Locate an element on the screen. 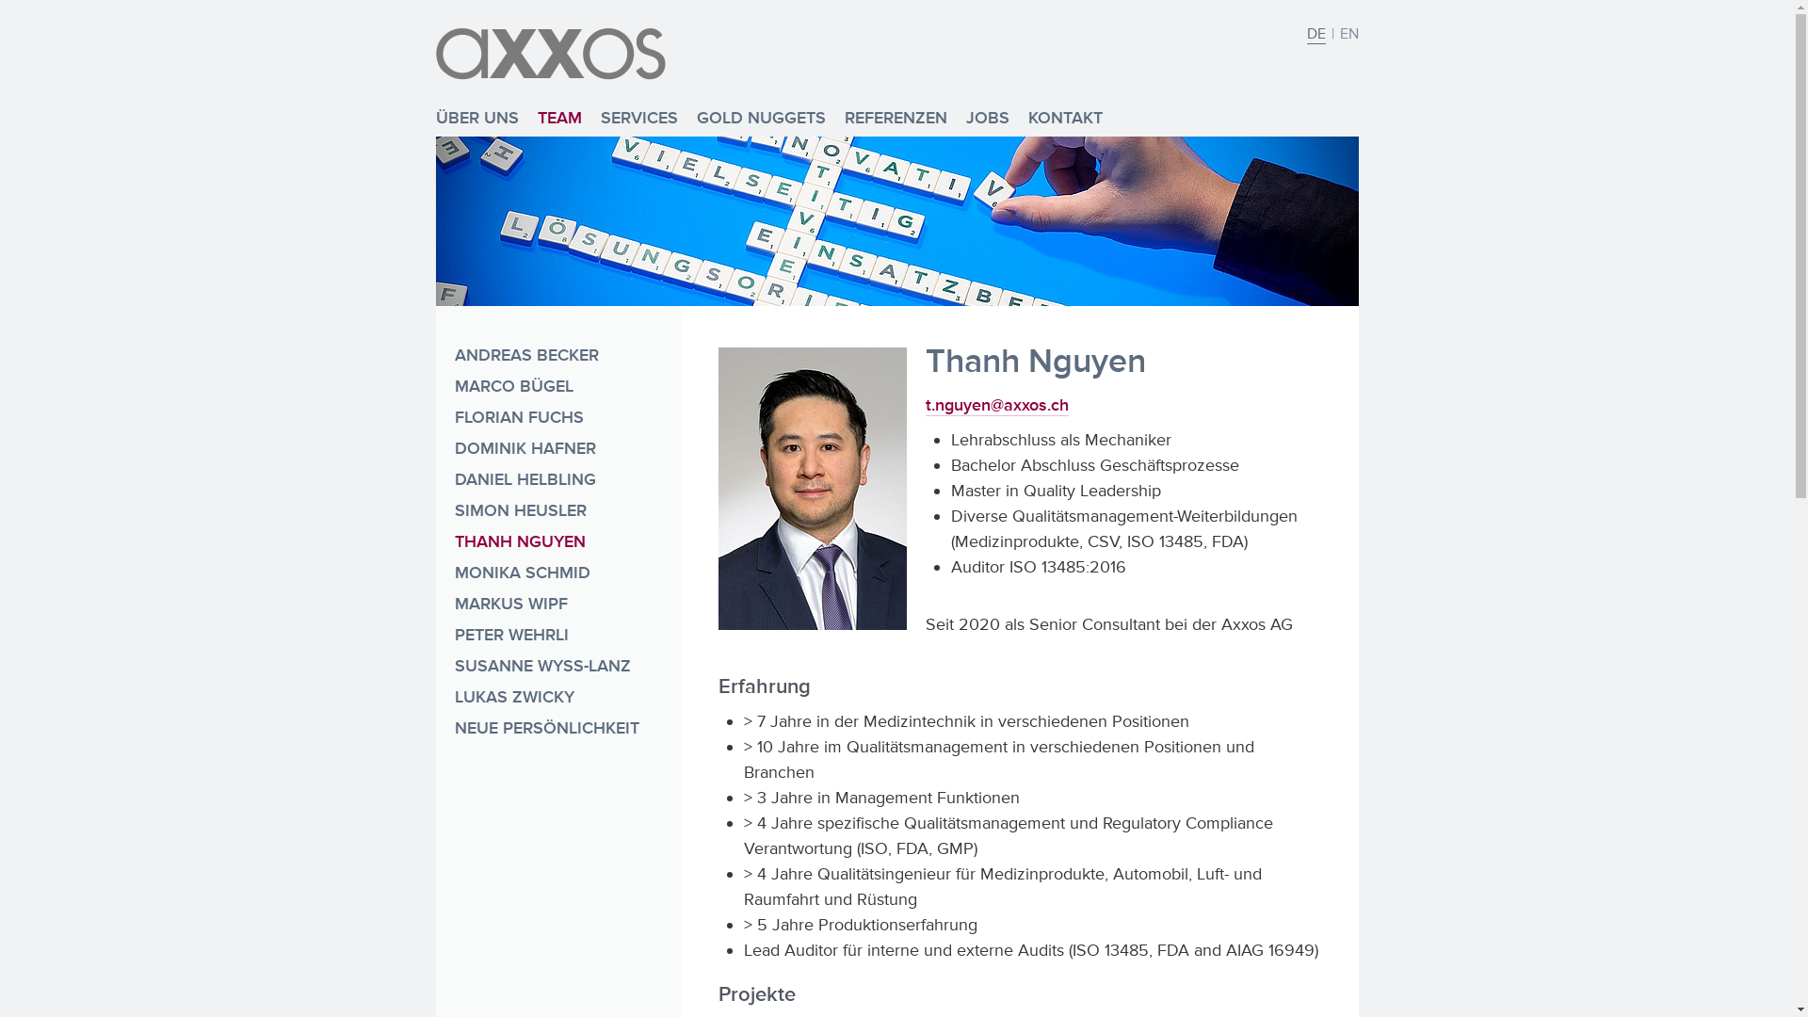  MONIKA SCHMID is located at coordinates (557, 576).